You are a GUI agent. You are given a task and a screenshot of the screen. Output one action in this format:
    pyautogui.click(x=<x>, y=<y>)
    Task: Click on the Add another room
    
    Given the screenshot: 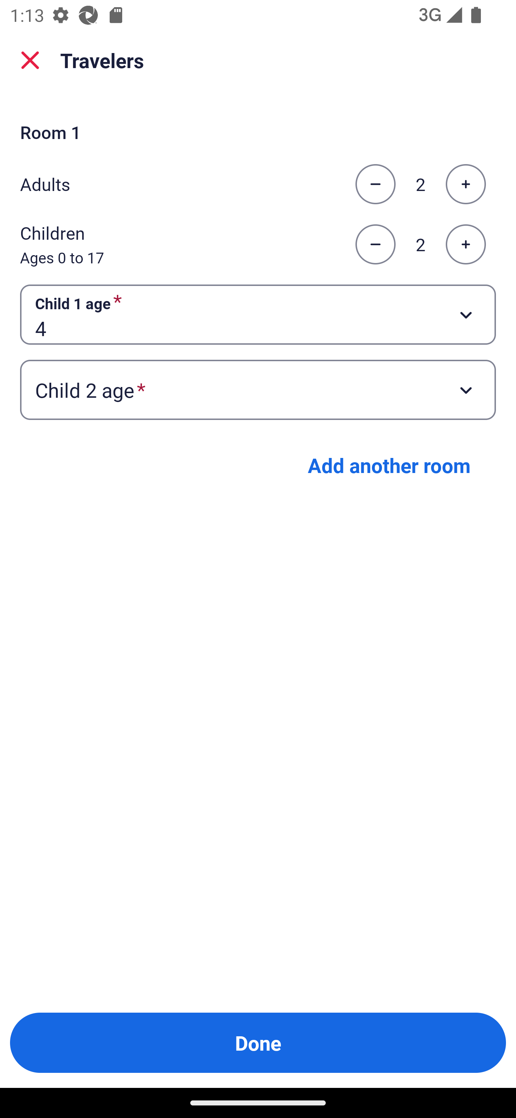 What is the action you would take?
    pyautogui.click(x=389, y=465)
    